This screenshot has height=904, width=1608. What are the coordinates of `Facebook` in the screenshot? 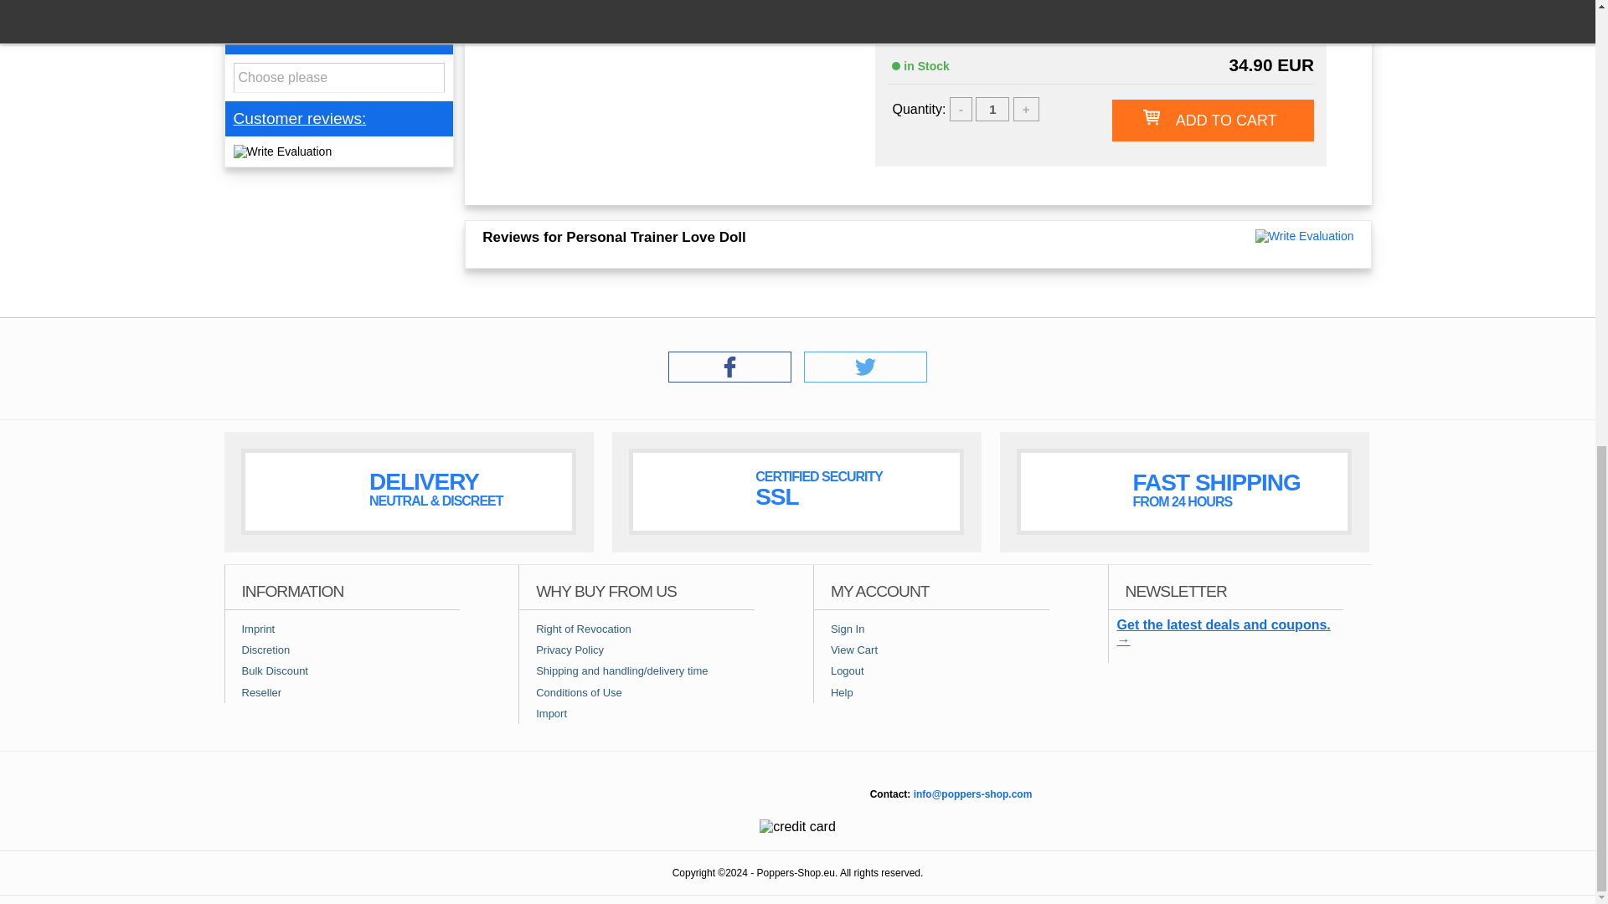 It's located at (729, 378).